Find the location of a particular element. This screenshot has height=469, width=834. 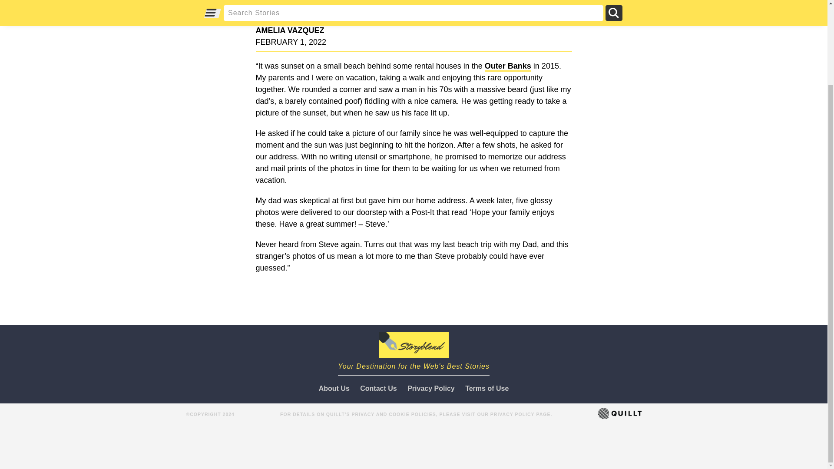

Contact Us is located at coordinates (378, 388).